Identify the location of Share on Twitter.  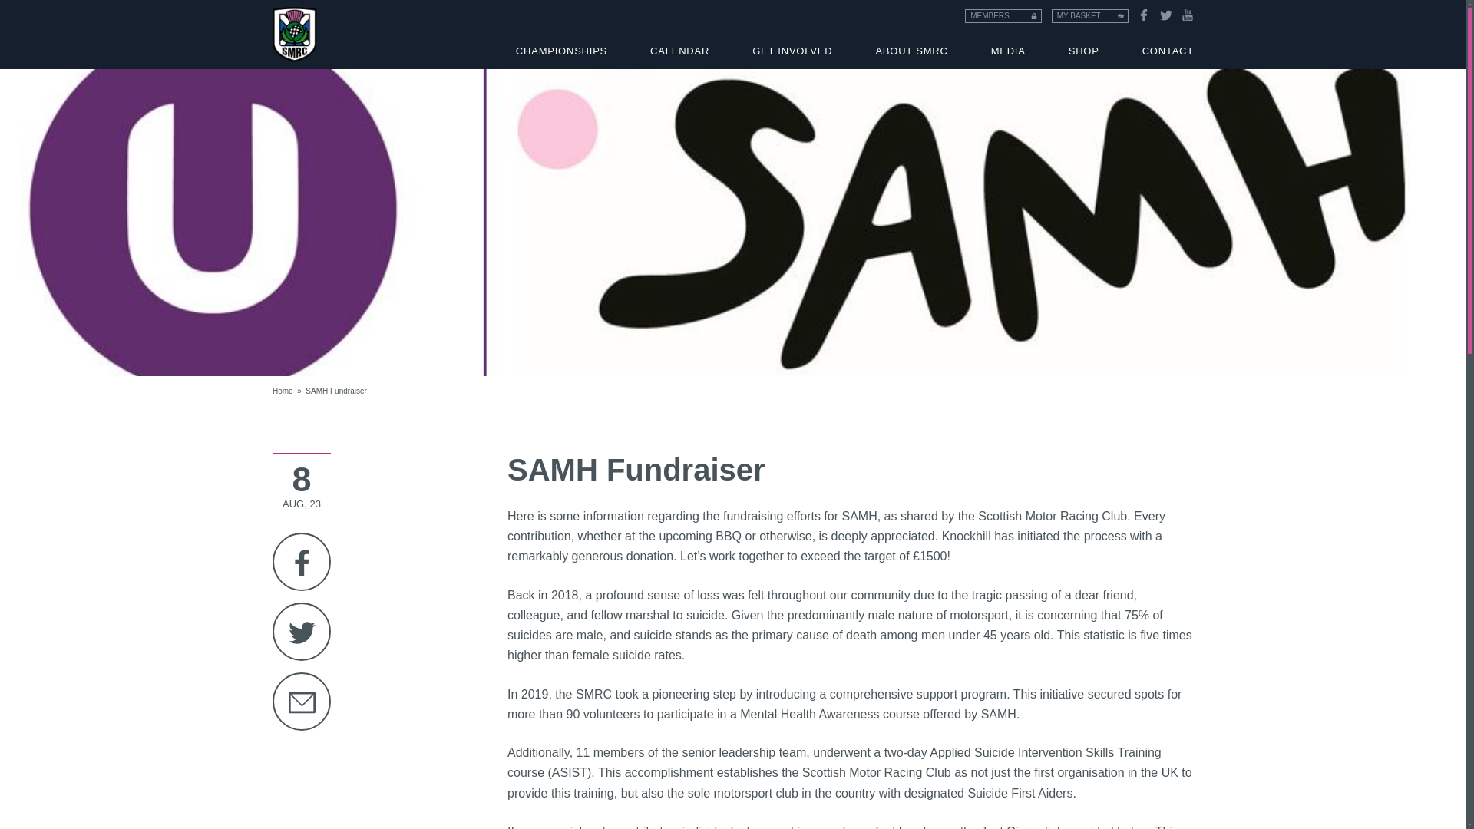
(301, 631).